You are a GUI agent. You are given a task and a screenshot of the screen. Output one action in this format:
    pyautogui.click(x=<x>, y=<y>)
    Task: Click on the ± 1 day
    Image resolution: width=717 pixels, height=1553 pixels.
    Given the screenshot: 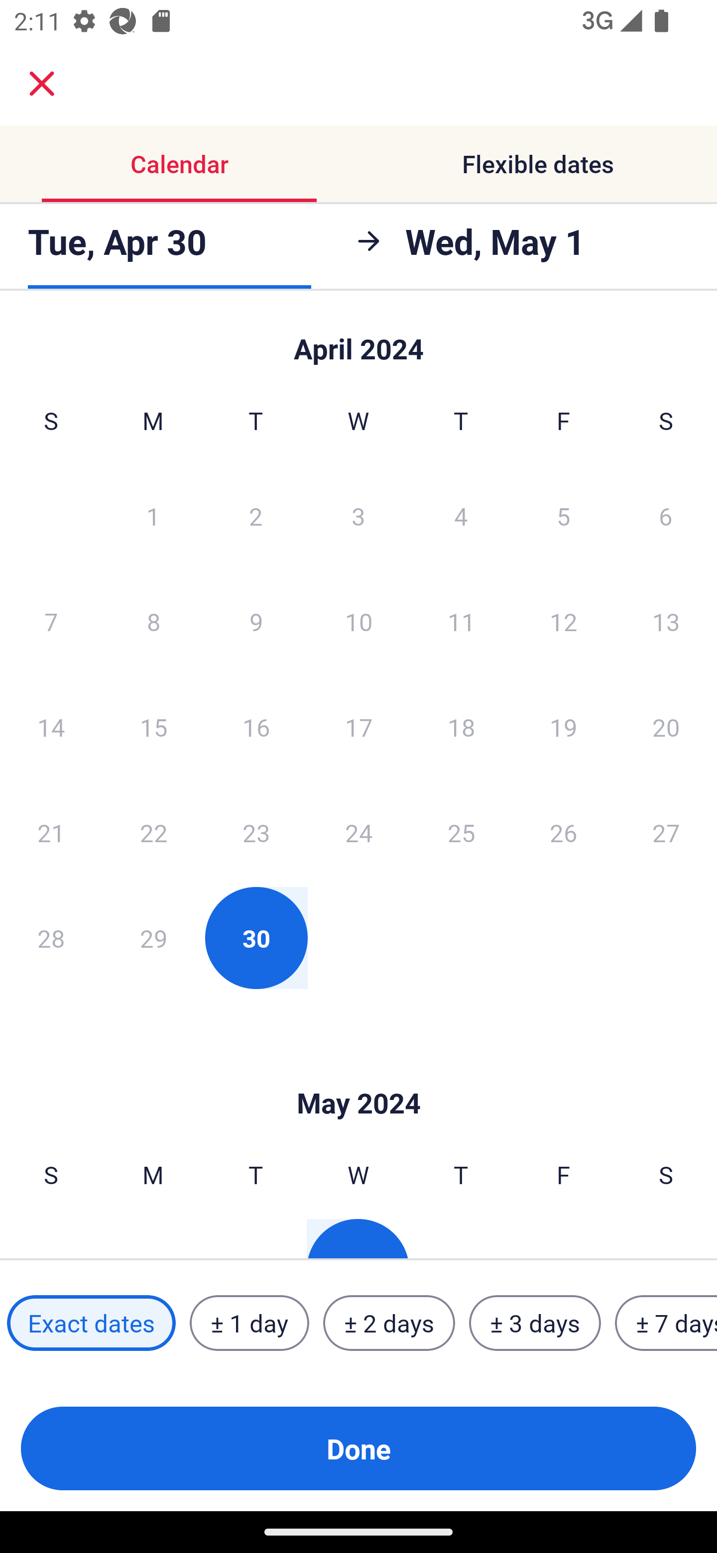 What is the action you would take?
    pyautogui.click(x=249, y=1323)
    